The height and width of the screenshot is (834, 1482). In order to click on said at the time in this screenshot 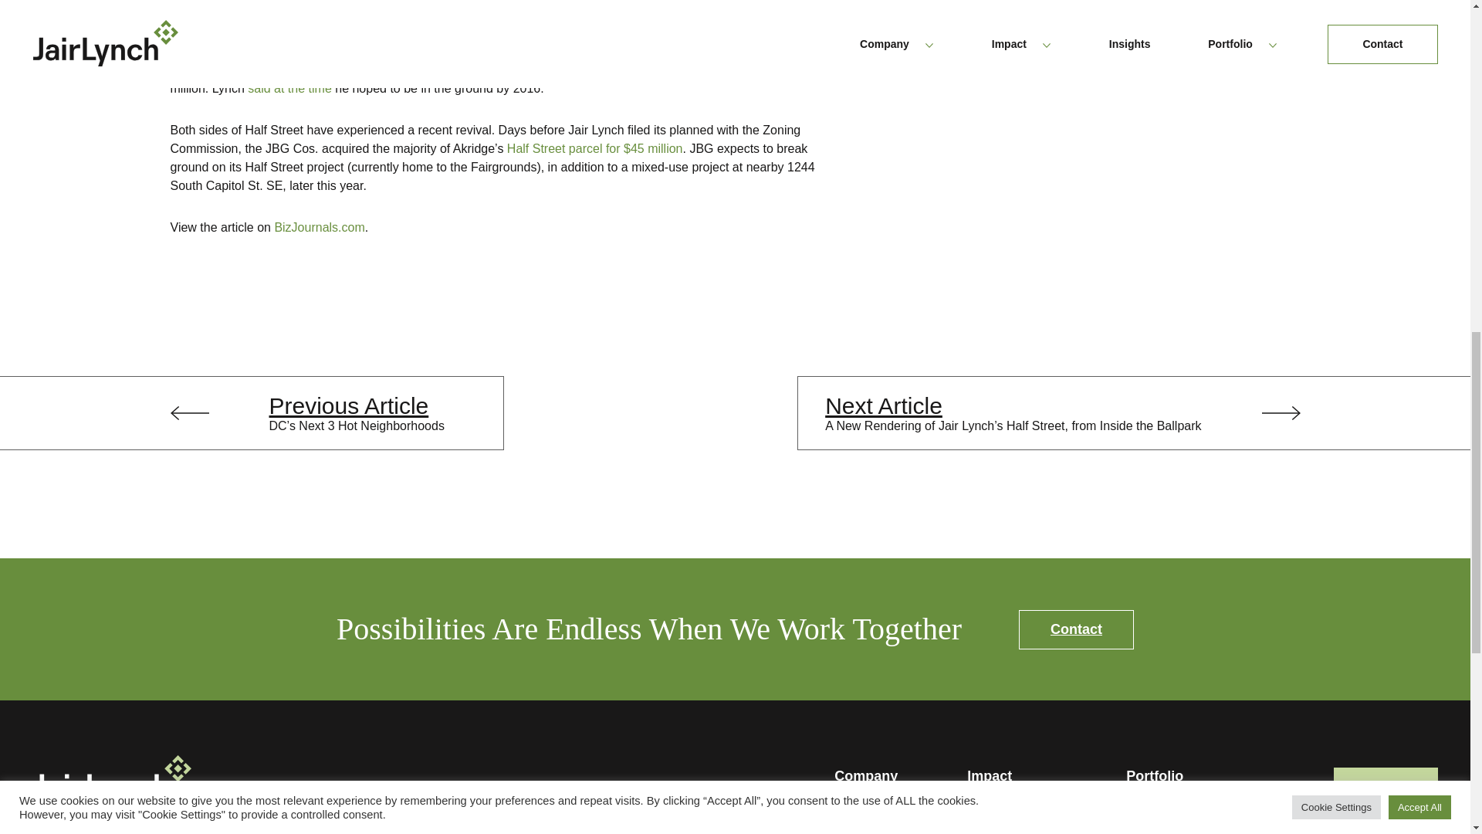, I will do `click(289, 88)`.